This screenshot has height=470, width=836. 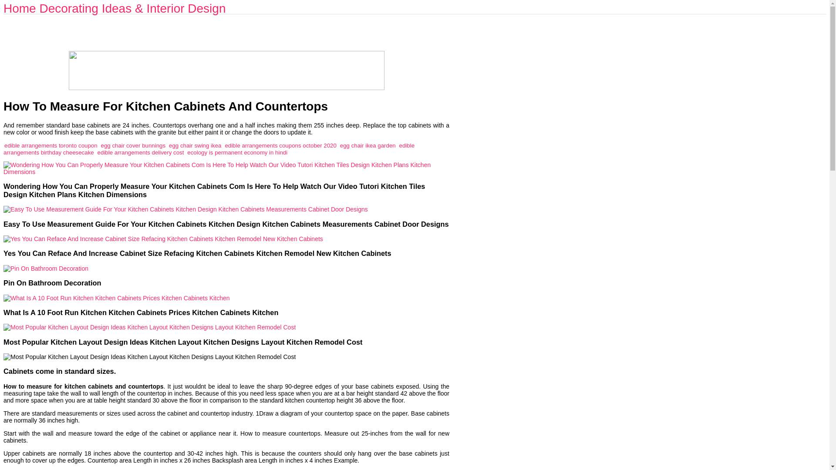 I want to click on egg chair swing ikea, so click(x=195, y=145).